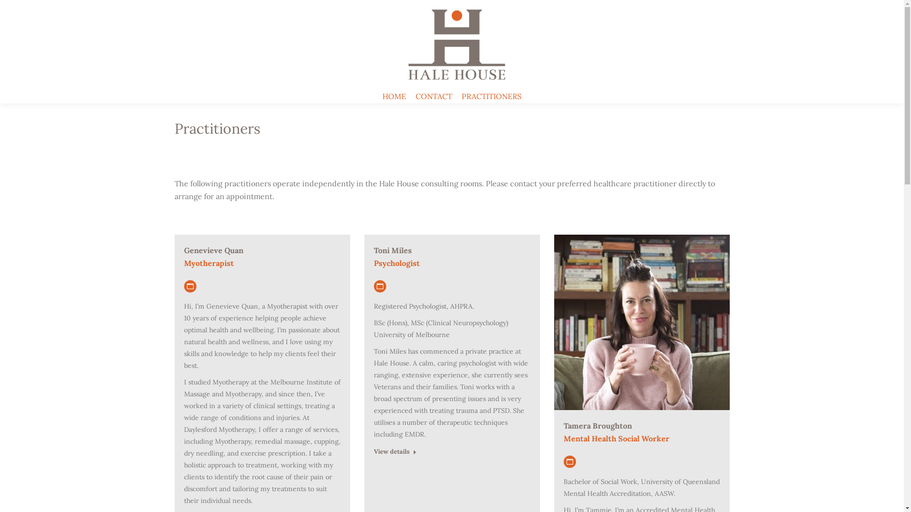 This screenshot has height=512, width=911. I want to click on Tammie photo, so click(642, 322).